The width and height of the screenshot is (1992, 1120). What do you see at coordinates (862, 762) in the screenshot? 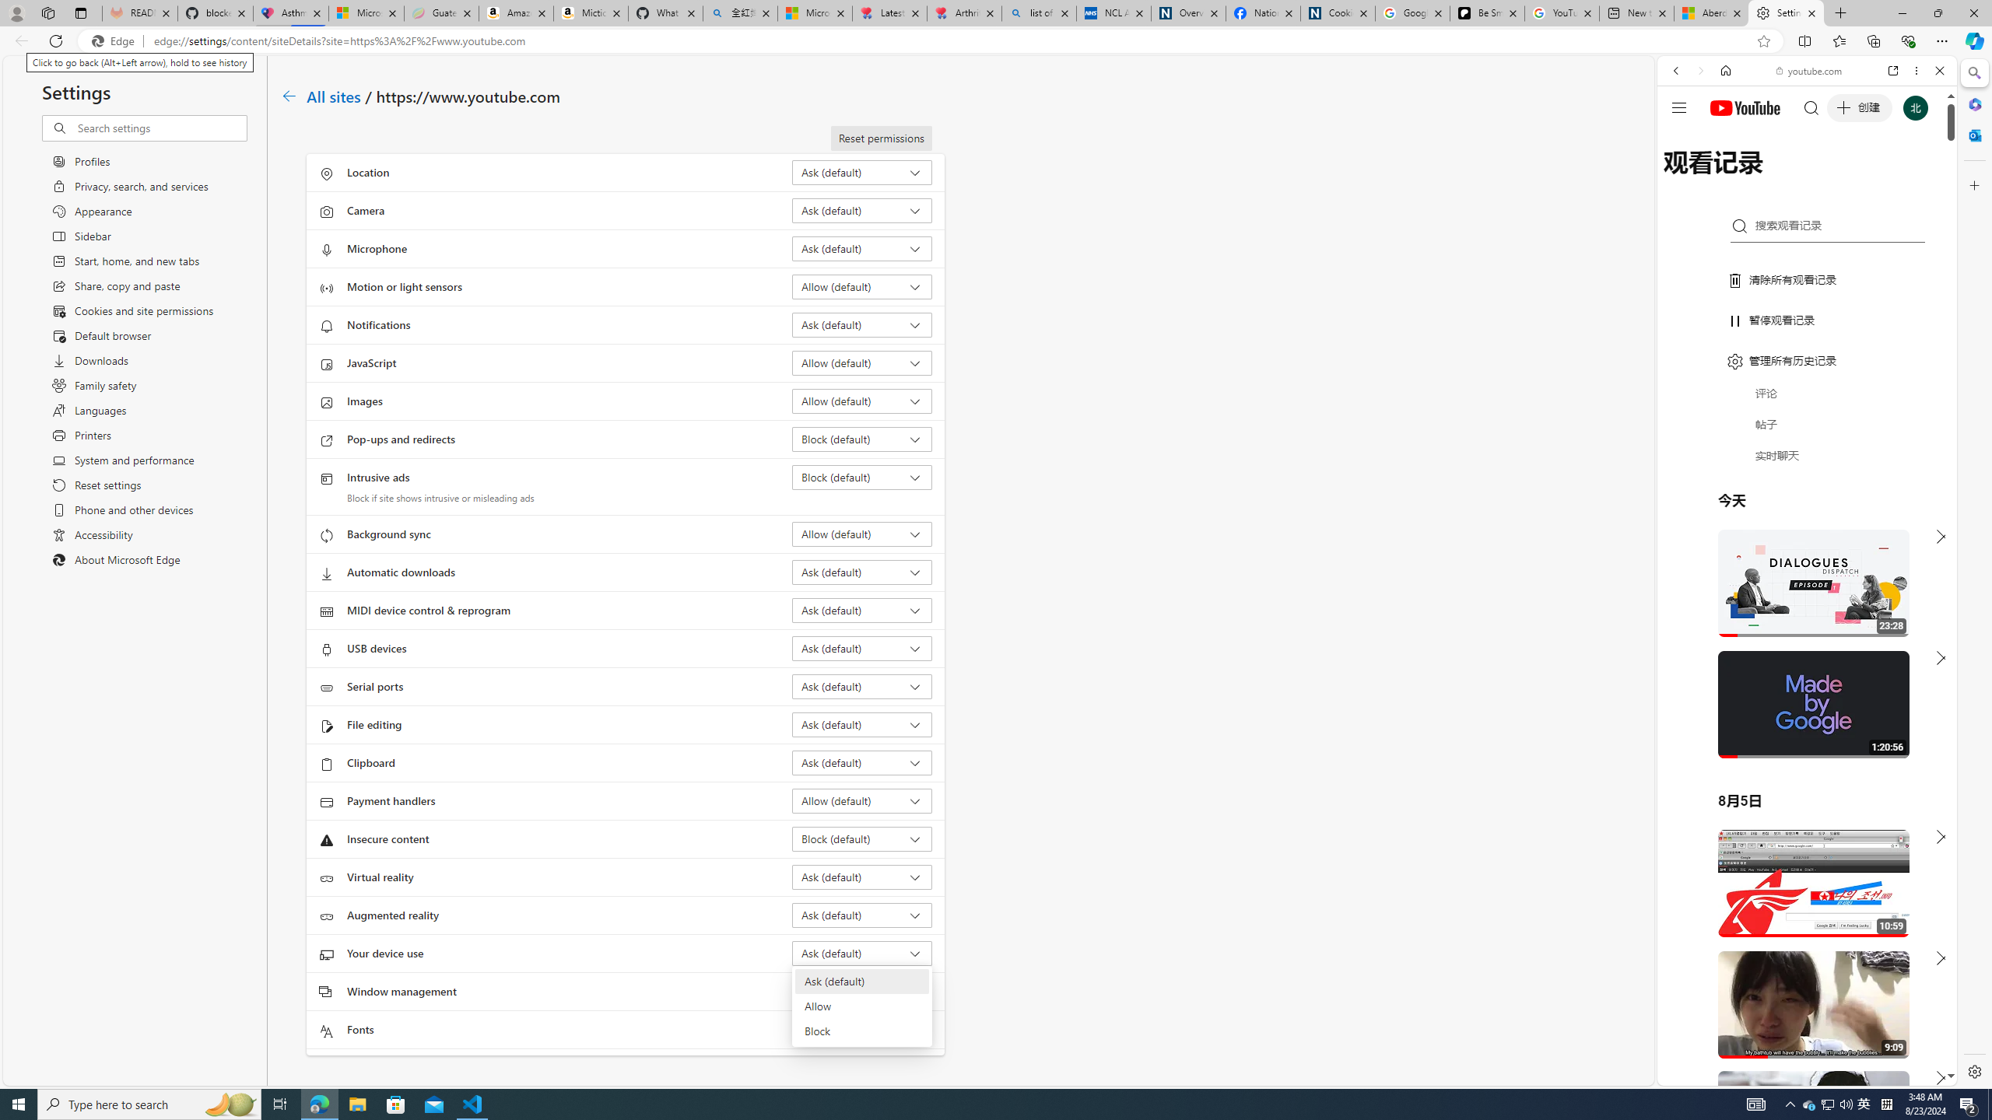
I see `Clipboard Ask (default)` at bounding box center [862, 762].